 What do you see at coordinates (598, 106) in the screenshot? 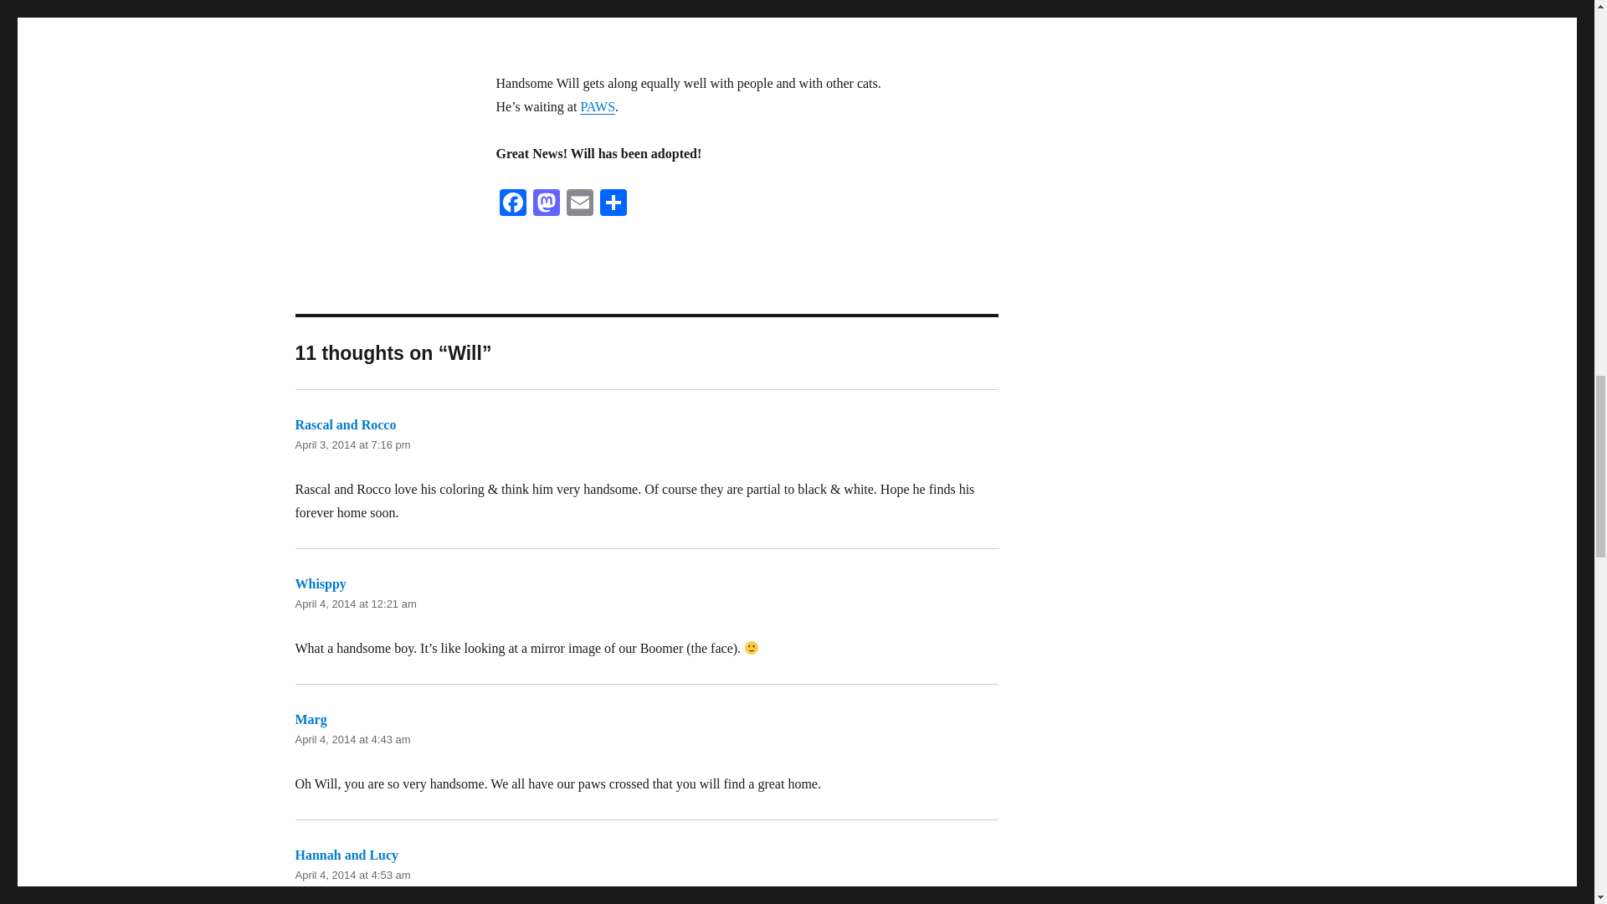
I see `PAWS` at bounding box center [598, 106].